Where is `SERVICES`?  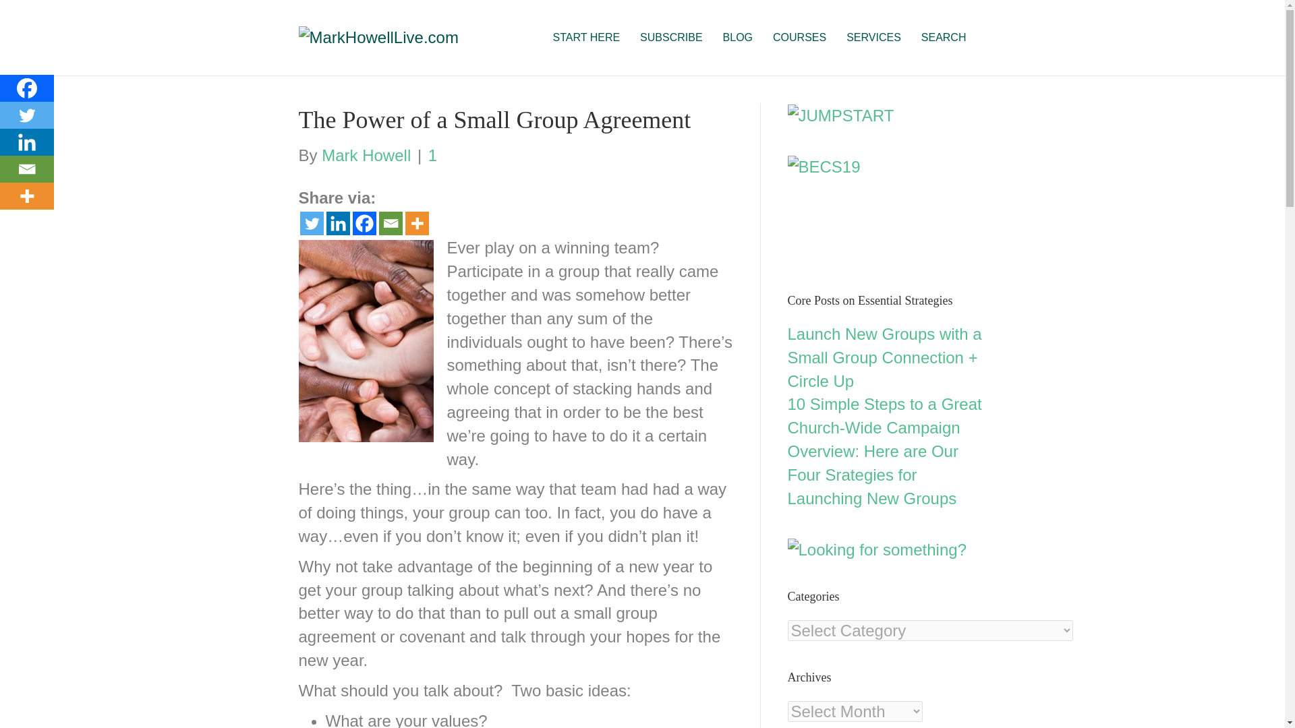
SERVICES is located at coordinates (874, 38).